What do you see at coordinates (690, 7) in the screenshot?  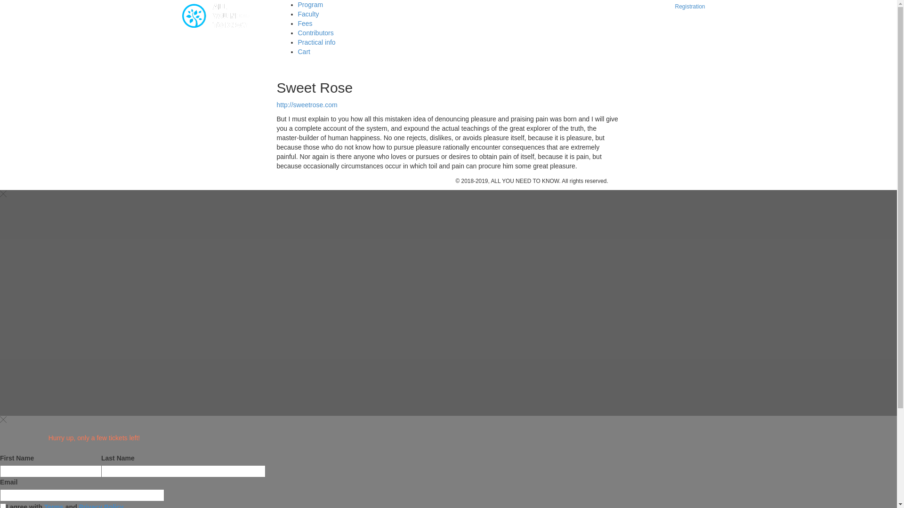 I see `Registration` at bounding box center [690, 7].